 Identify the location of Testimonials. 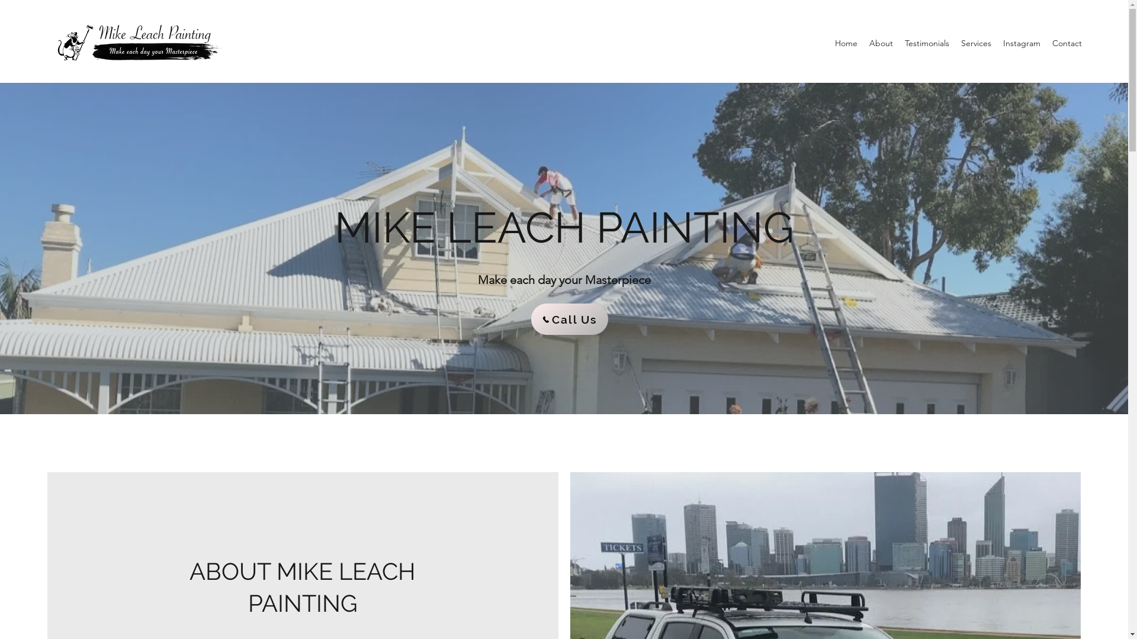
(927, 43).